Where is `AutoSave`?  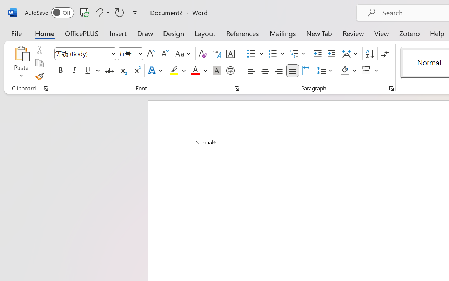
AutoSave is located at coordinates (49, 13).